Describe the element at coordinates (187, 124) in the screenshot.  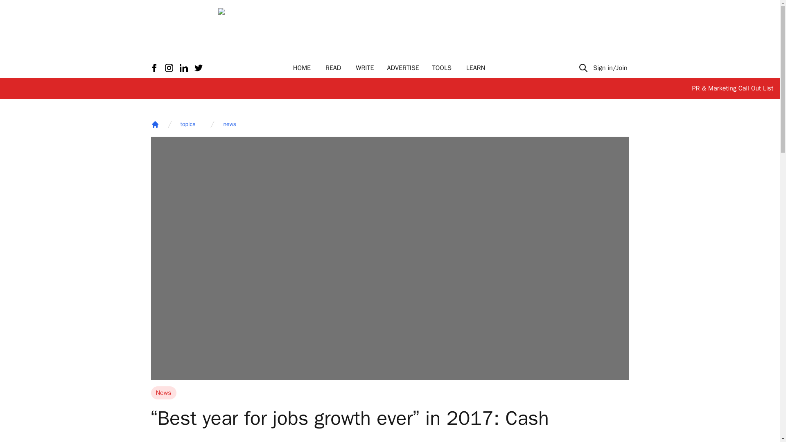
I see `topics` at that location.